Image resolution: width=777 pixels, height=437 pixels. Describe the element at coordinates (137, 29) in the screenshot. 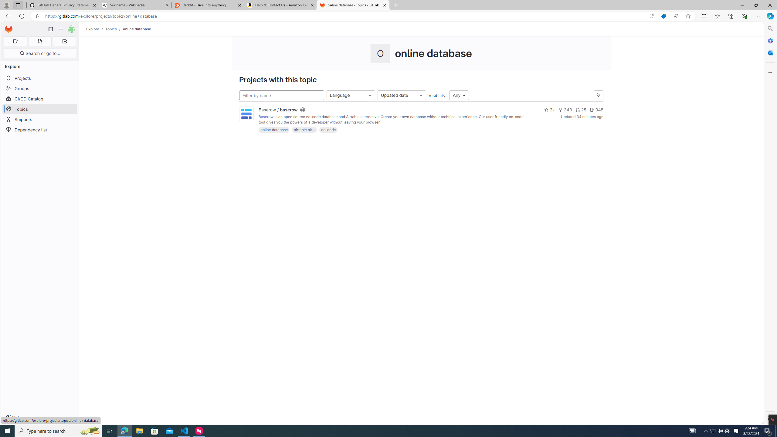

I see `online database` at that location.